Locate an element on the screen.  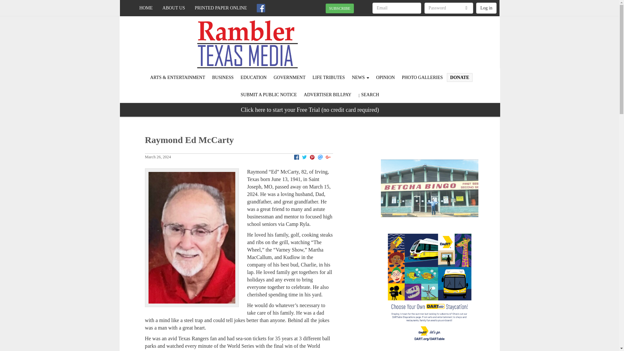
EDUCATION is located at coordinates (253, 77).